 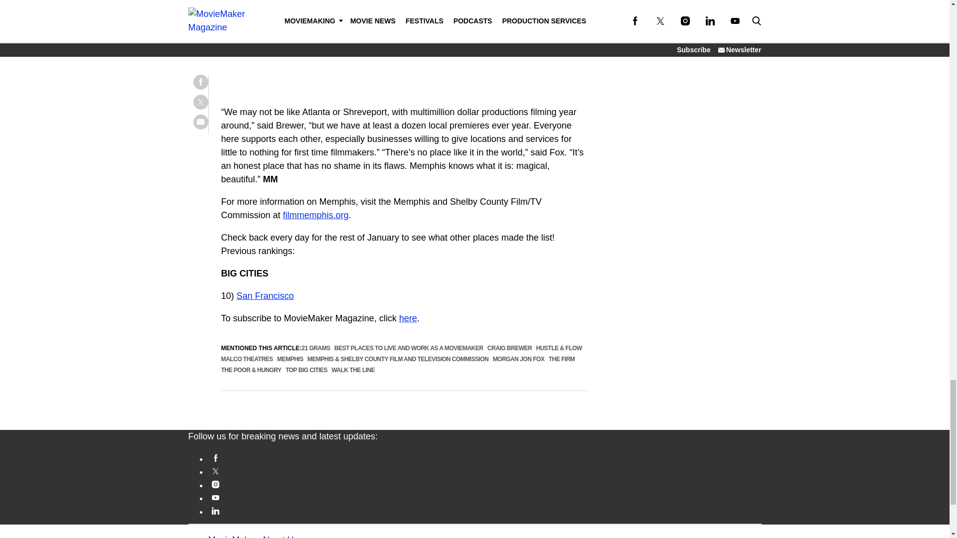 I want to click on MovieMaker: About Us, so click(x=253, y=536).